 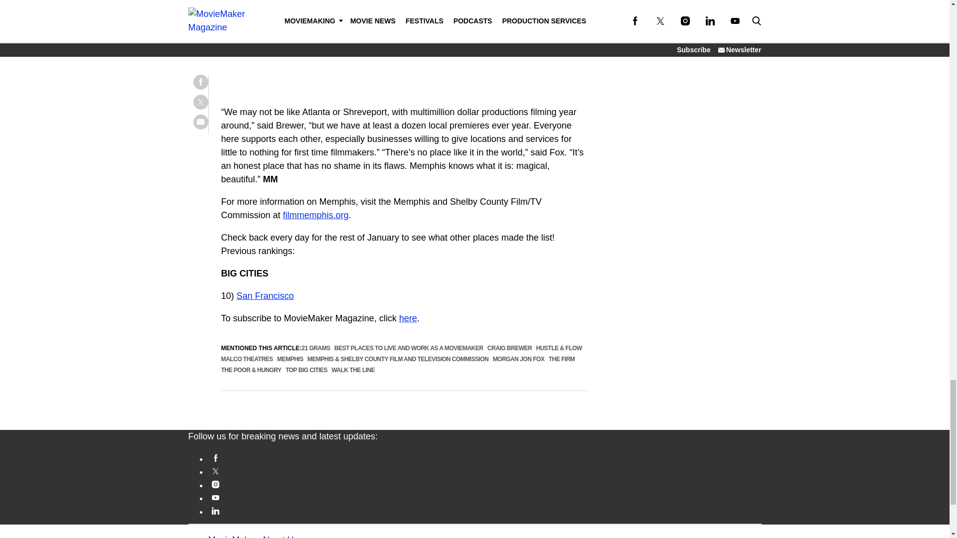 I want to click on MovieMaker: About Us, so click(x=253, y=536).